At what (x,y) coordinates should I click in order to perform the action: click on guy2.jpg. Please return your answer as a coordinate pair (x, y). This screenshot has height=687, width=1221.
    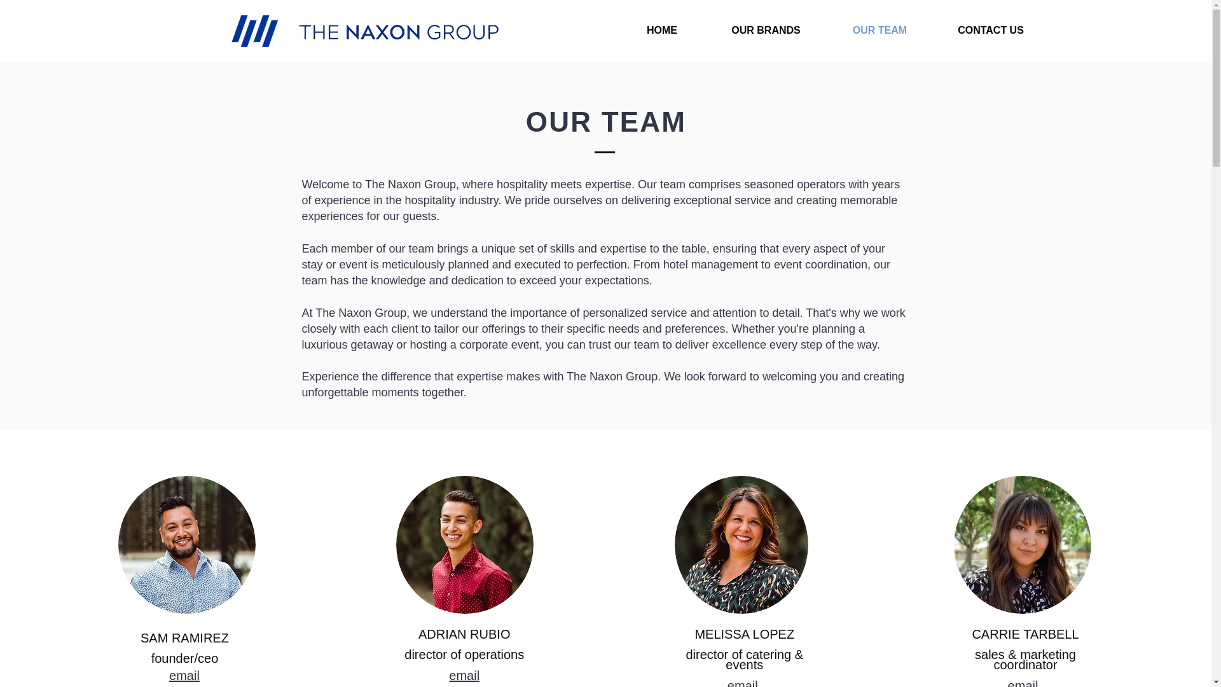
    Looking at the image, I should click on (1023, 545).